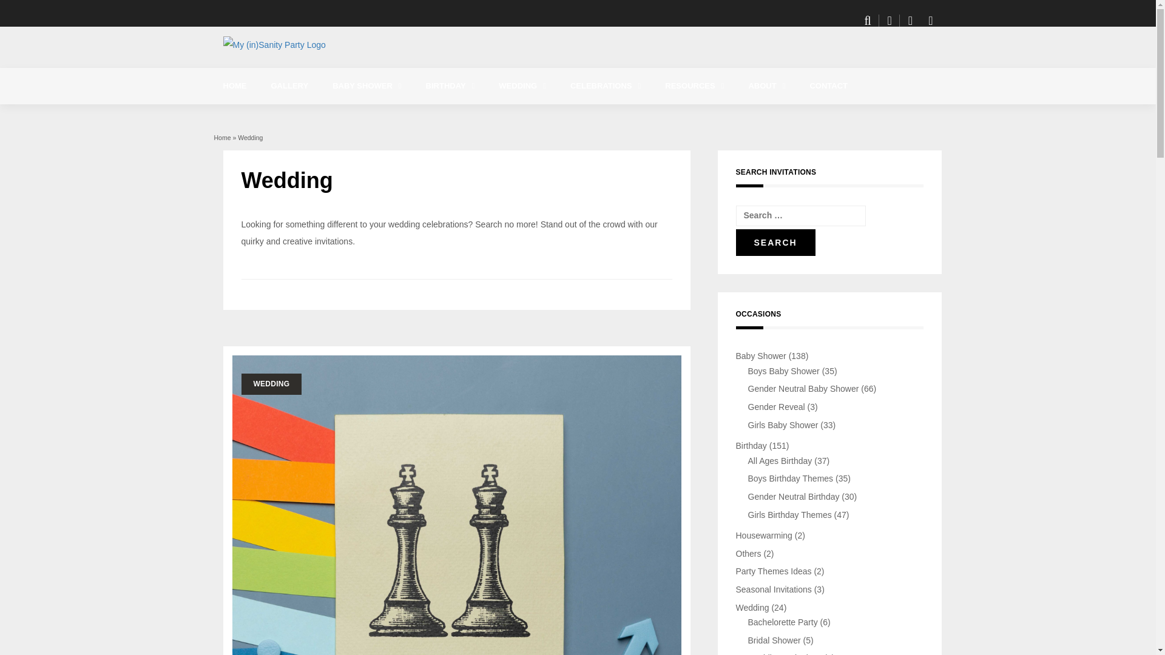 The width and height of the screenshot is (1165, 655). I want to click on Birthday, so click(450, 86).